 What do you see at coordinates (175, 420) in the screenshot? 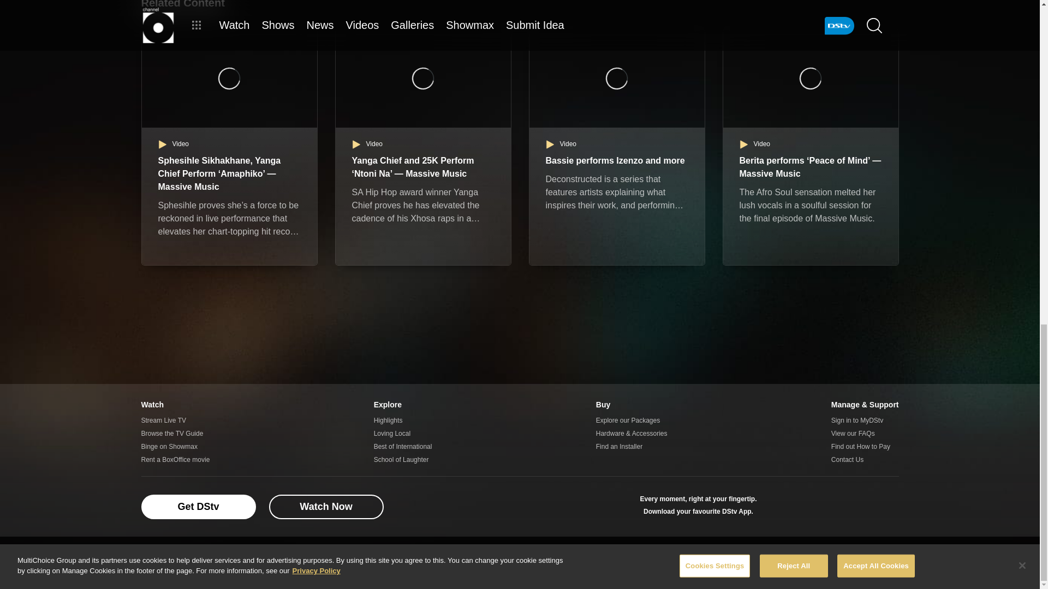
I see `Stream Live TV` at bounding box center [175, 420].